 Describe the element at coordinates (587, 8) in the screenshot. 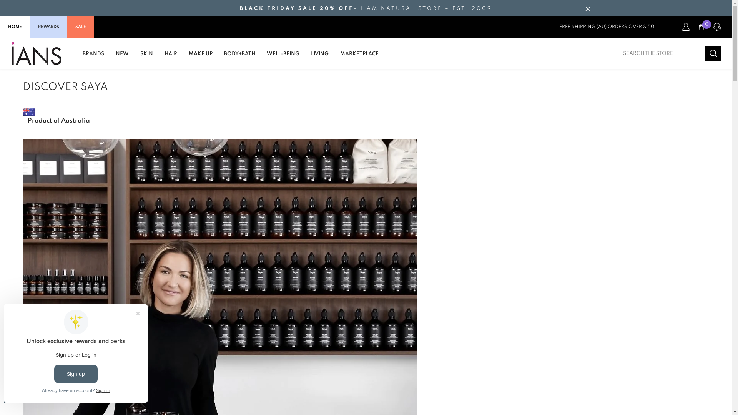

I see `Close` at that location.